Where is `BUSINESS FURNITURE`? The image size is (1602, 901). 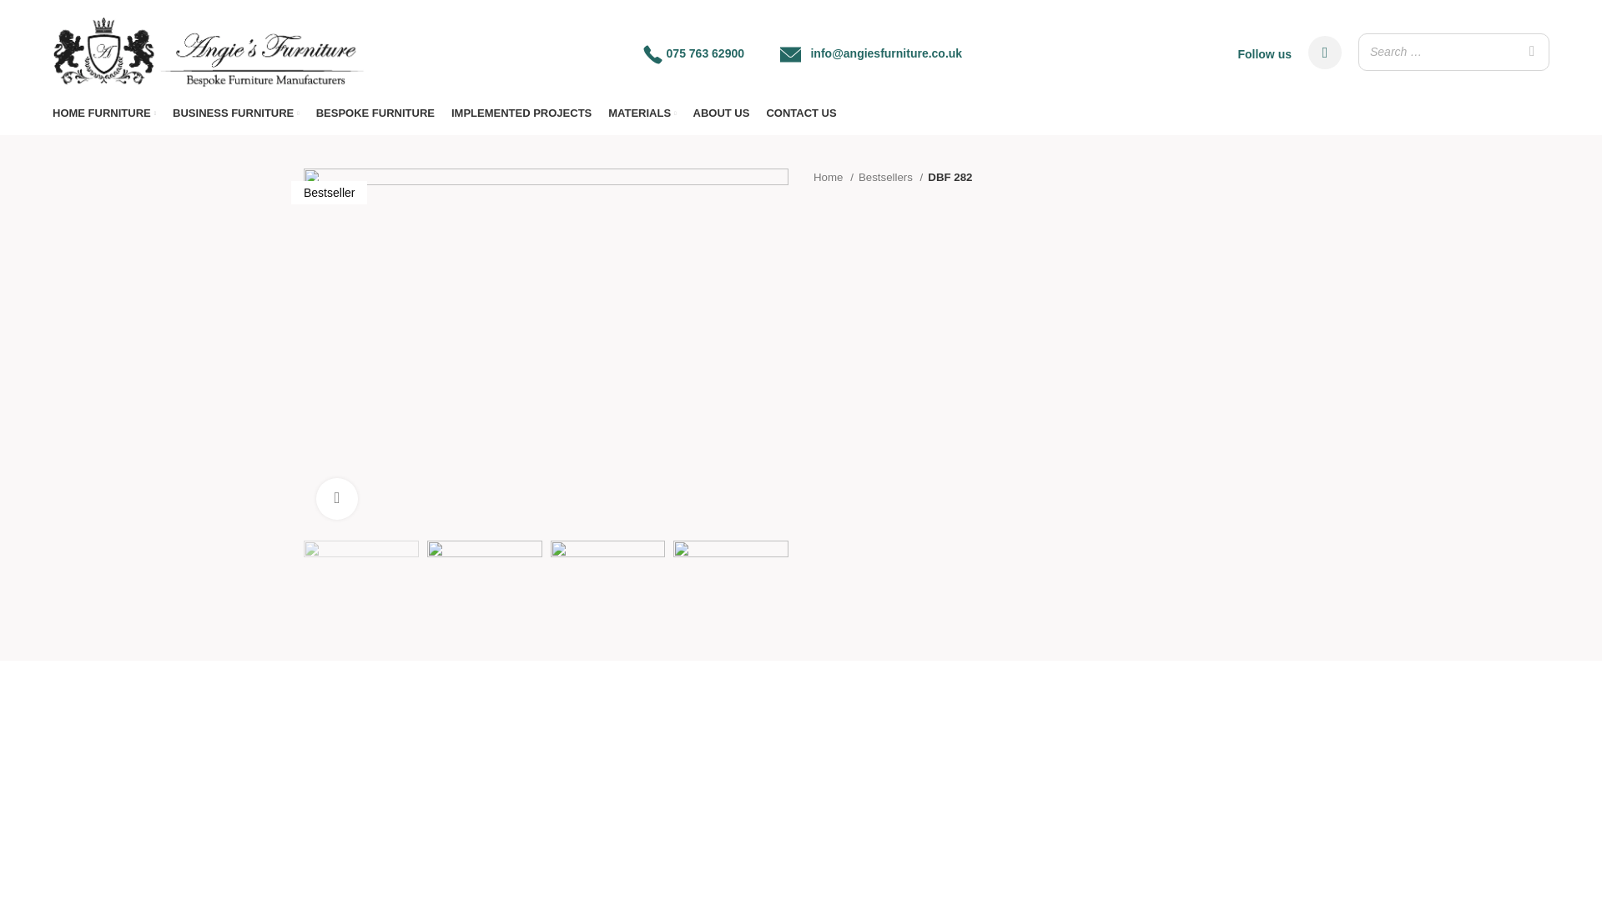 BUSINESS FURNITURE is located at coordinates (236, 113).